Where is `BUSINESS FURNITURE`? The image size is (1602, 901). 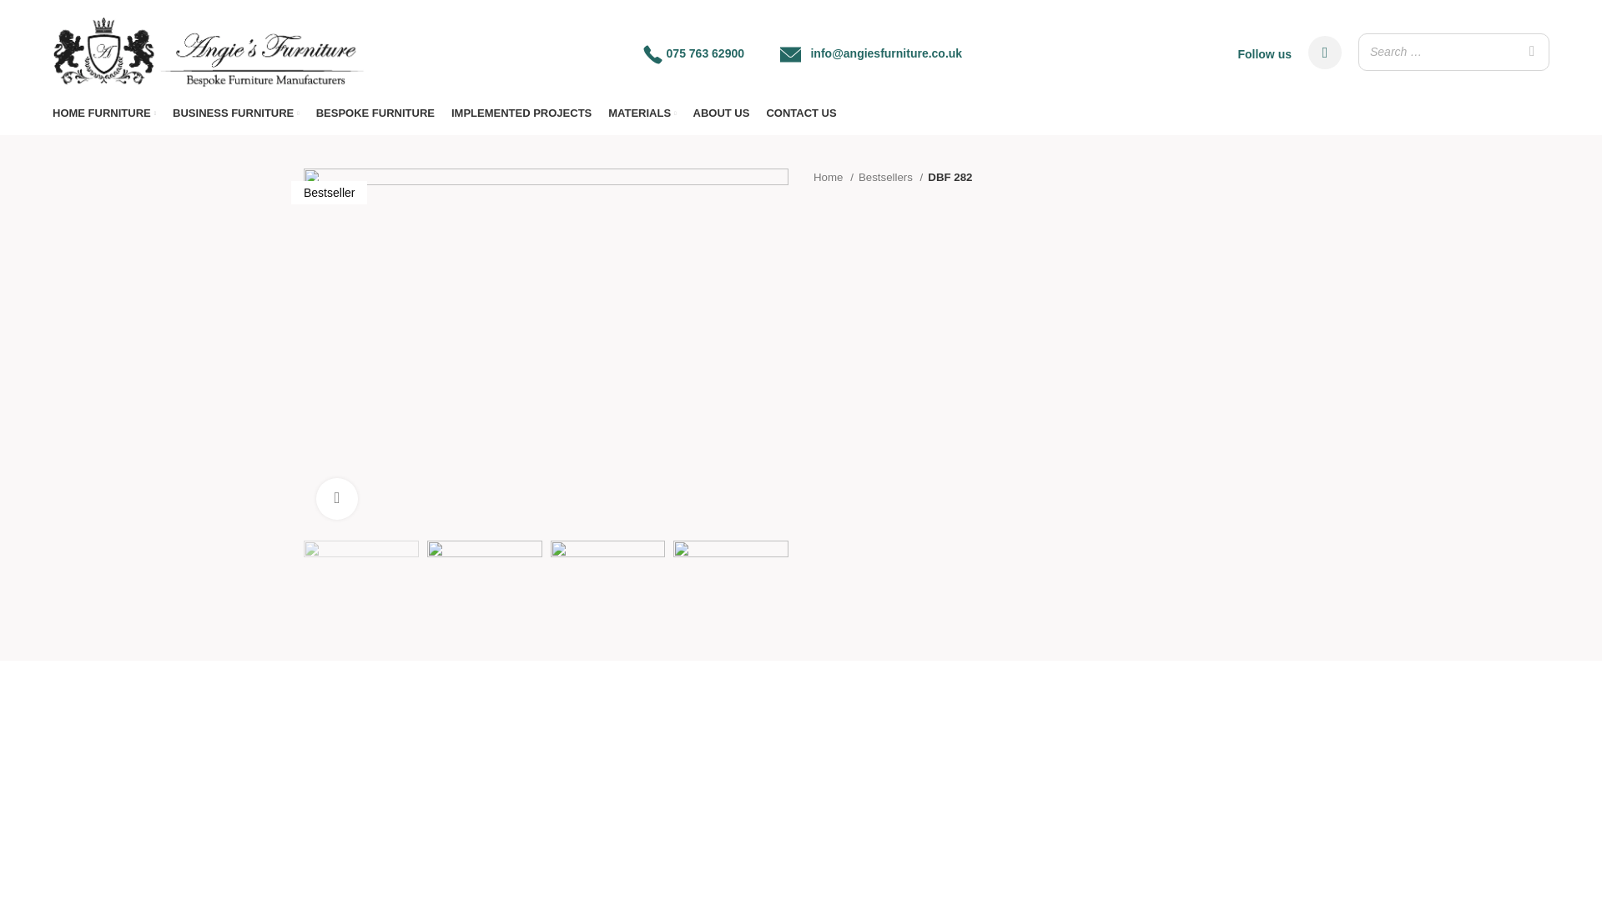 BUSINESS FURNITURE is located at coordinates (236, 113).